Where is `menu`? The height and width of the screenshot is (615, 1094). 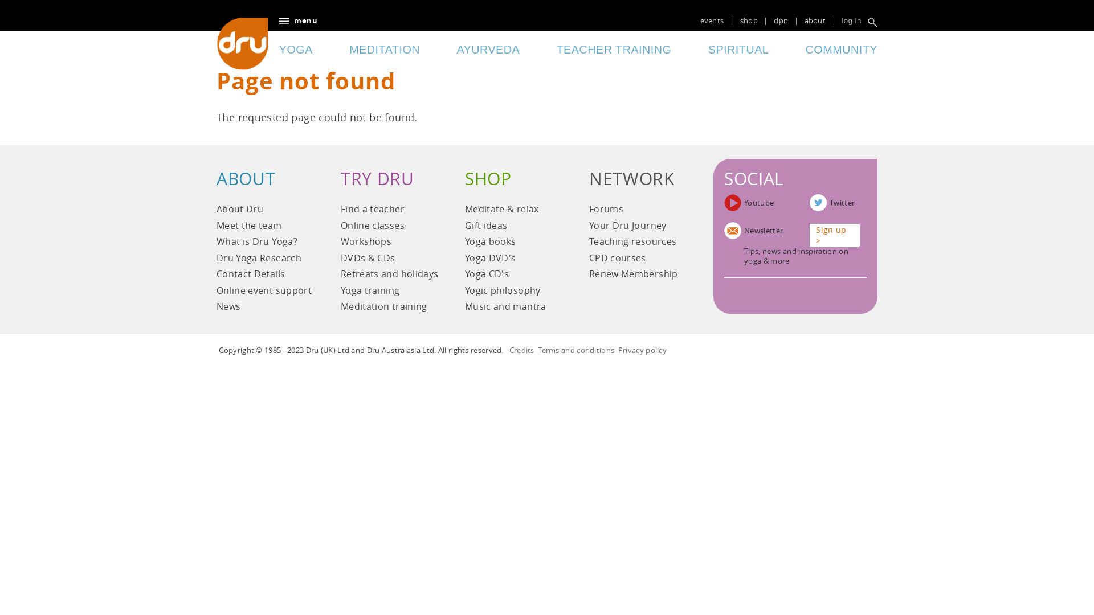
menu is located at coordinates (298, 21).